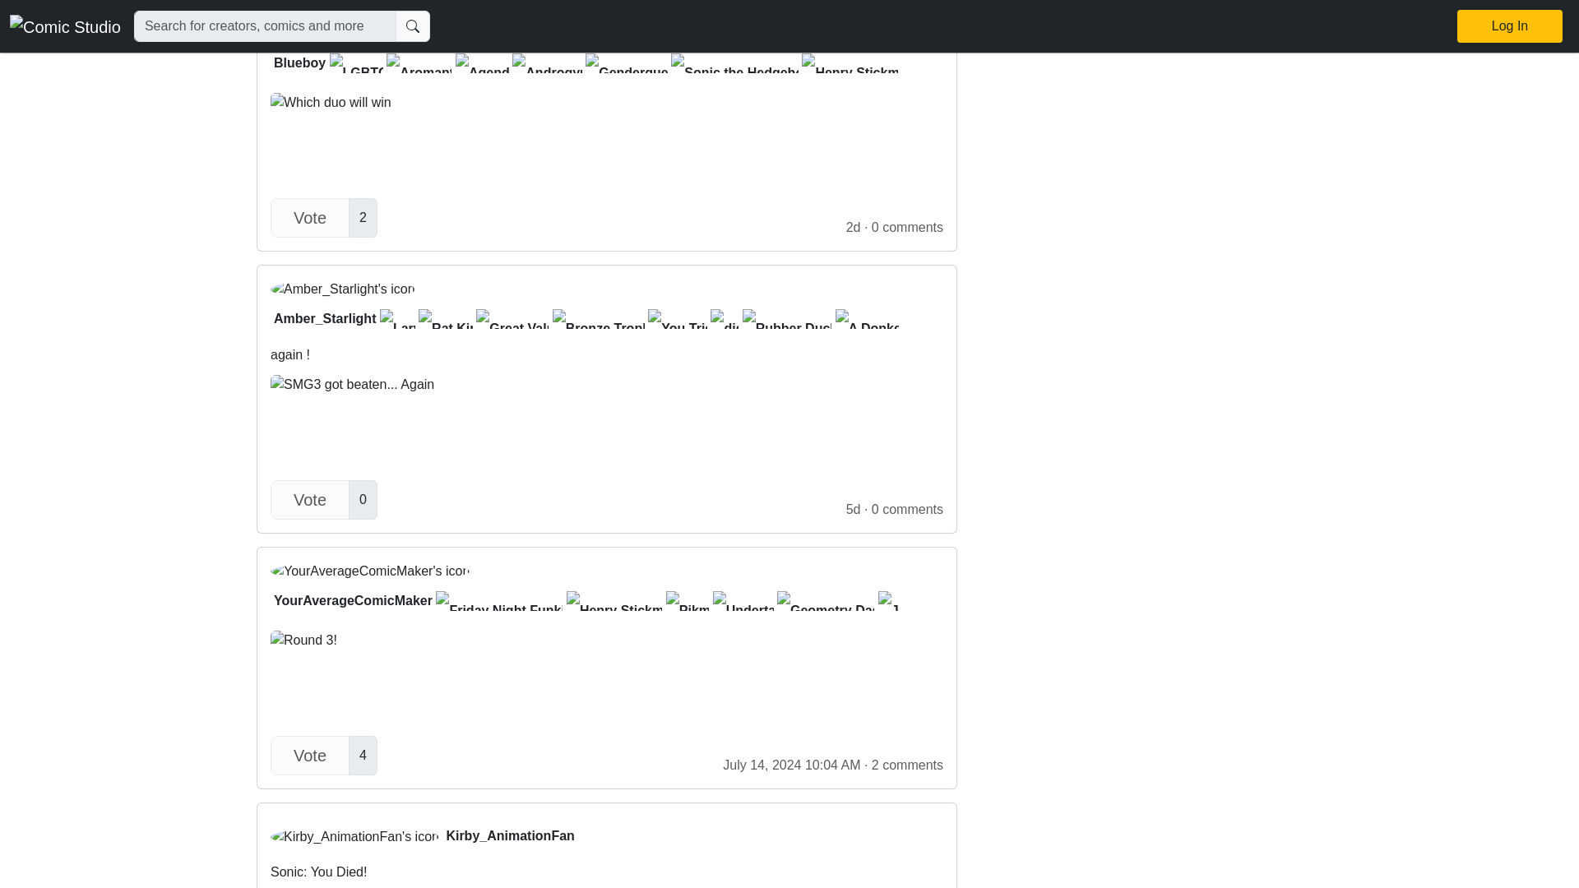 This screenshot has height=888, width=1579. What do you see at coordinates (546, 62) in the screenshot?
I see `Sonic the Hedgehog` at bounding box center [546, 62].